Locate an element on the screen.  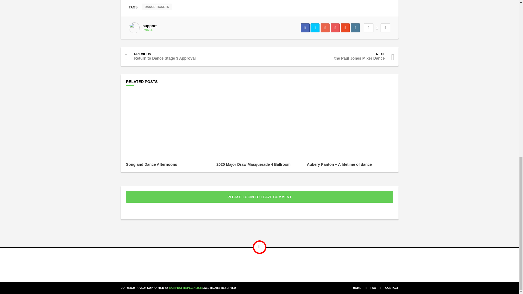
Share on Pinterest is located at coordinates (335, 28).